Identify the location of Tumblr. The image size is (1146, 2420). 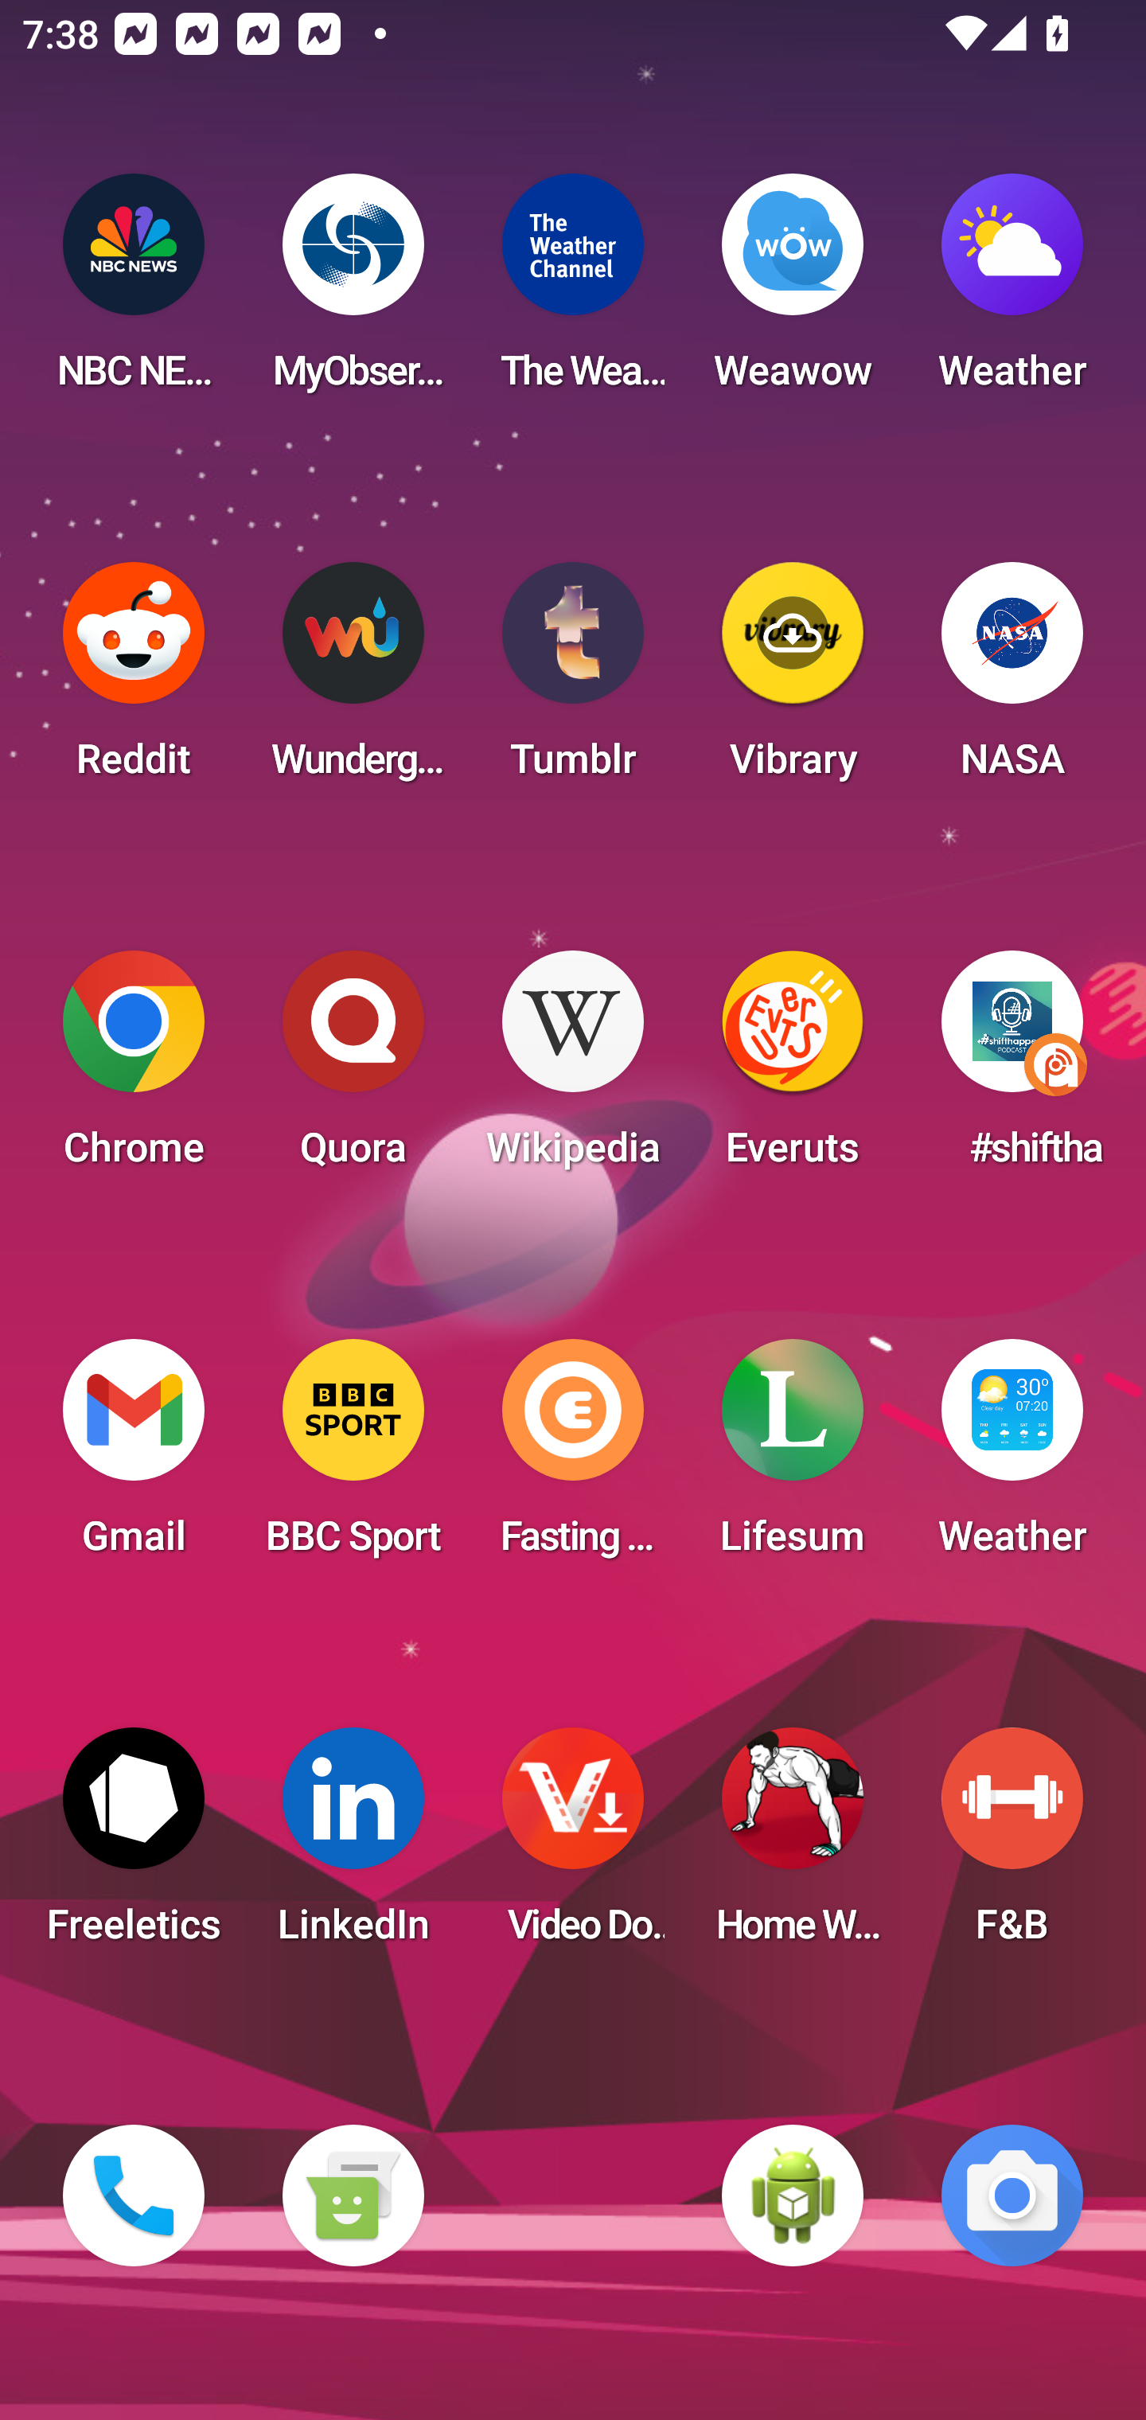
(573, 680).